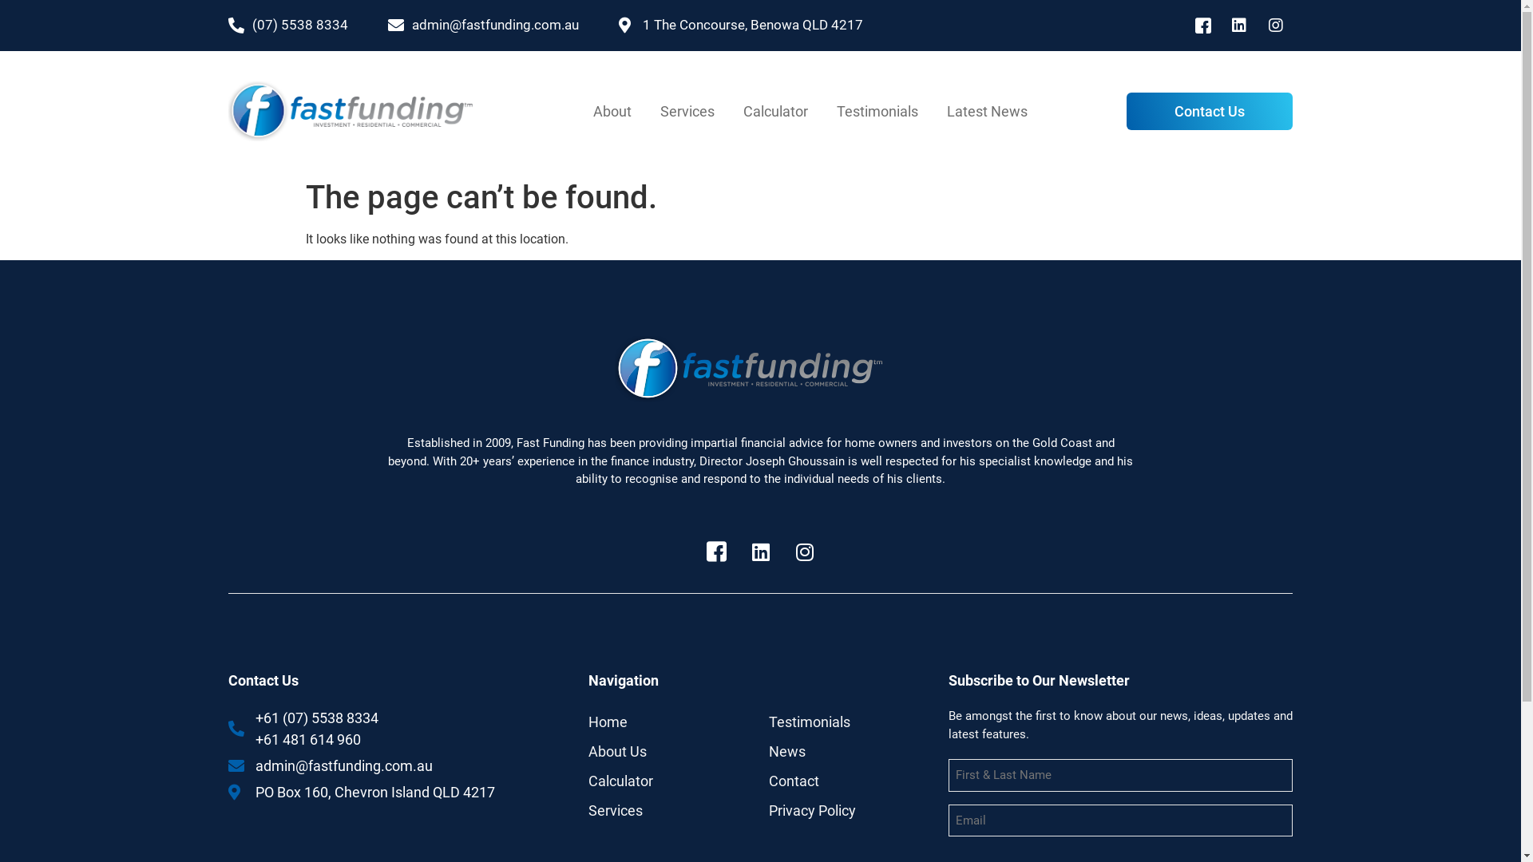 Image resolution: width=1533 pixels, height=862 pixels. Describe the element at coordinates (308, 739) in the screenshot. I see `+61 481 614 960` at that location.